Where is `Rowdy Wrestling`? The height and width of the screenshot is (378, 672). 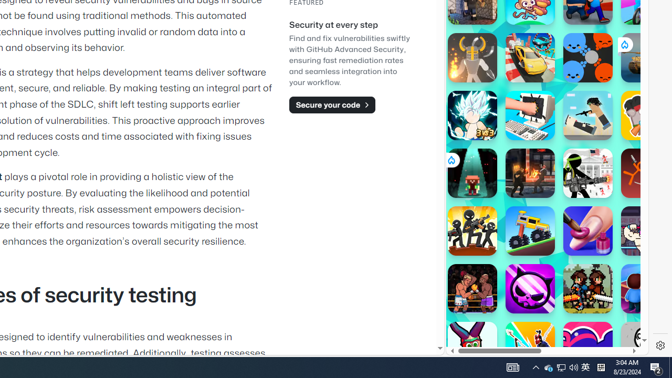 Rowdy Wrestling is located at coordinates (646, 231).